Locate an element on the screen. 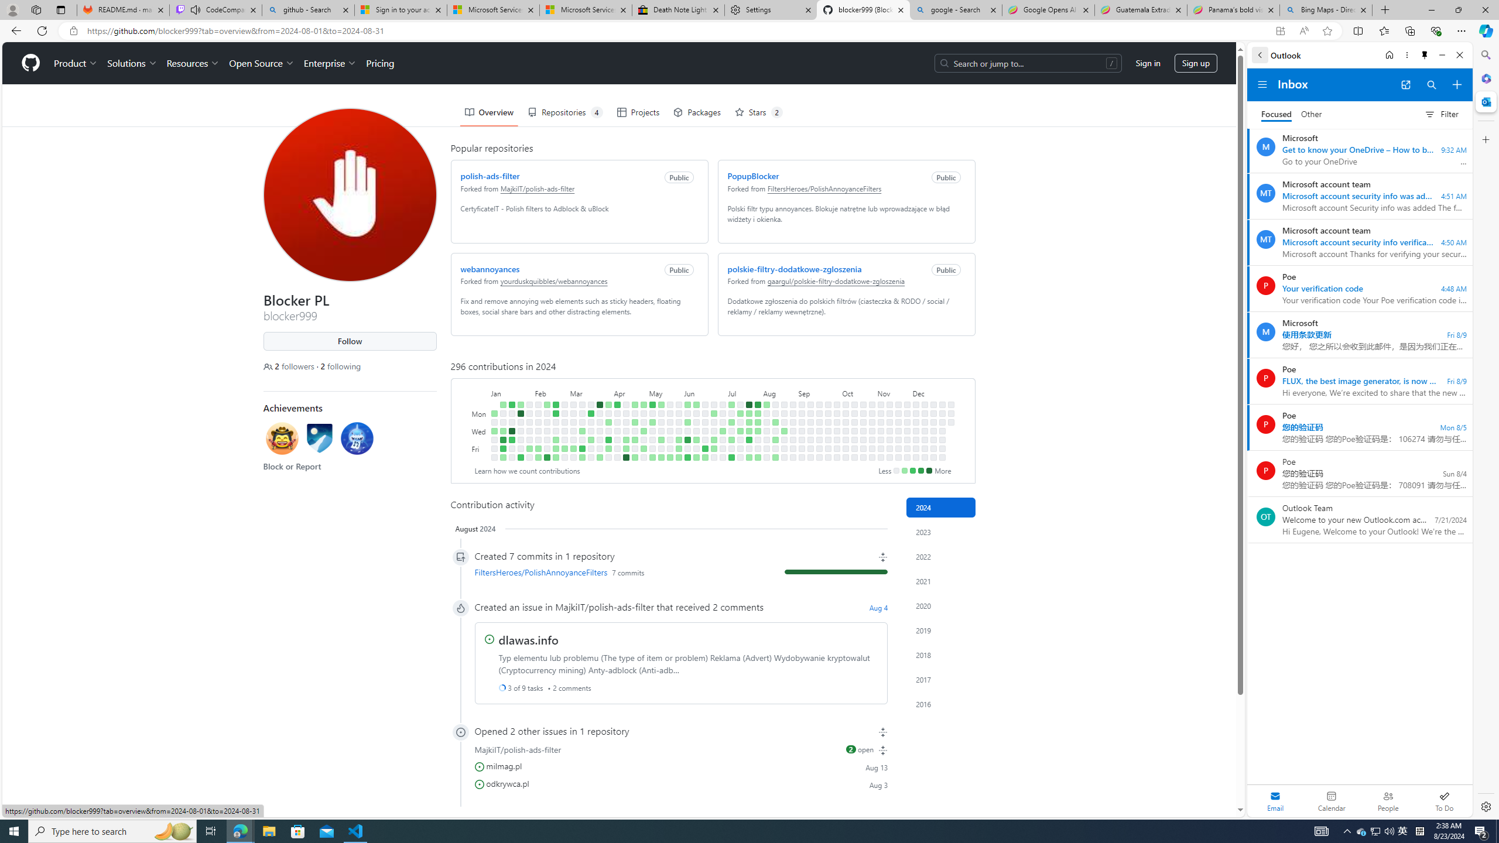 Image resolution: width=1499 pixels, height=843 pixels. Sign up is located at coordinates (1196, 63).